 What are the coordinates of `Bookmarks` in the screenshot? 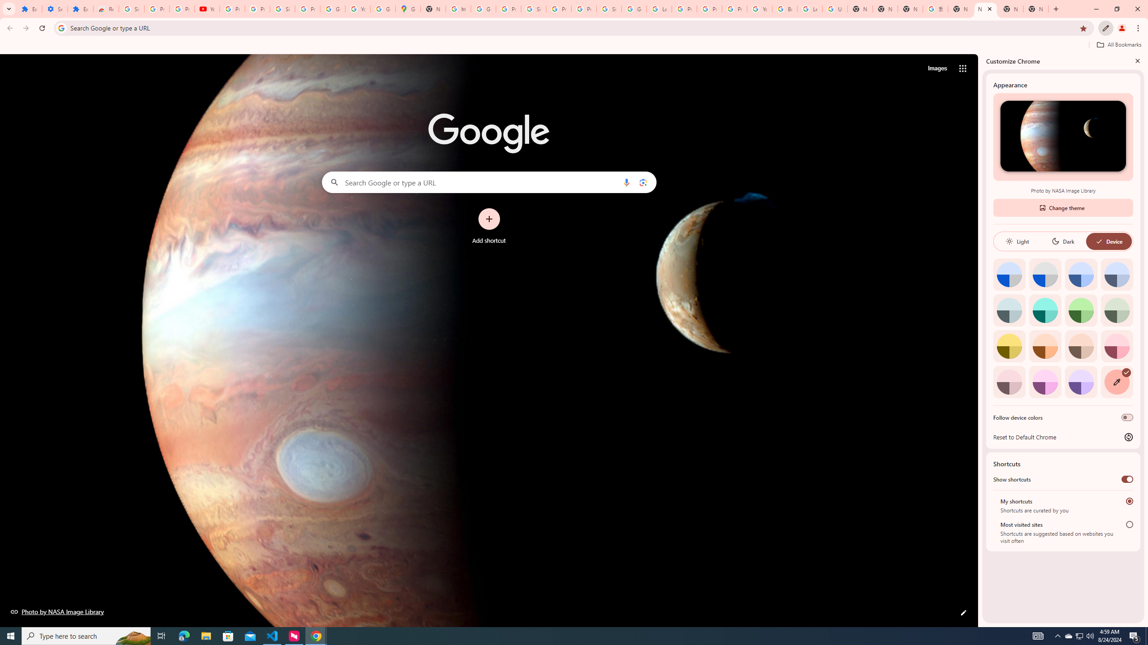 It's located at (574, 46).